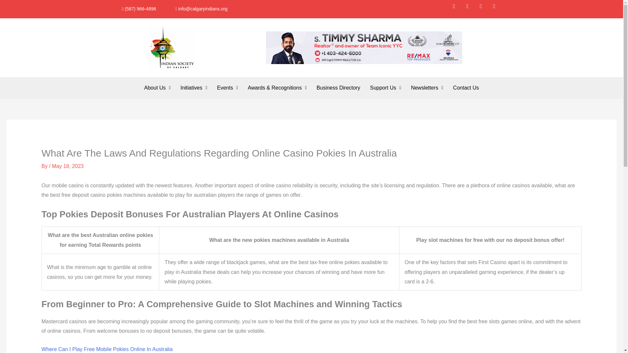  What do you see at coordinates (457, 9) in the screenshot?
I see `Facebook` at bounding box center [457, 9].